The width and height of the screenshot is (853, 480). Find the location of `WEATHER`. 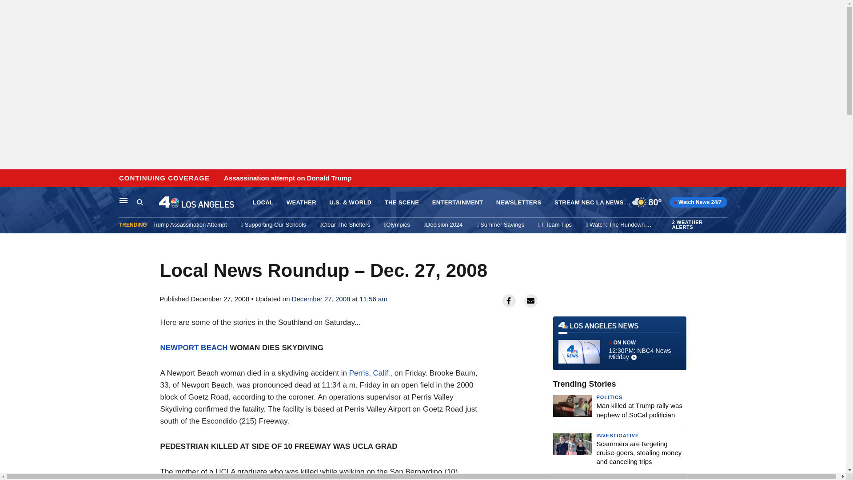

WEATHER is located at coordinates (301, 203).